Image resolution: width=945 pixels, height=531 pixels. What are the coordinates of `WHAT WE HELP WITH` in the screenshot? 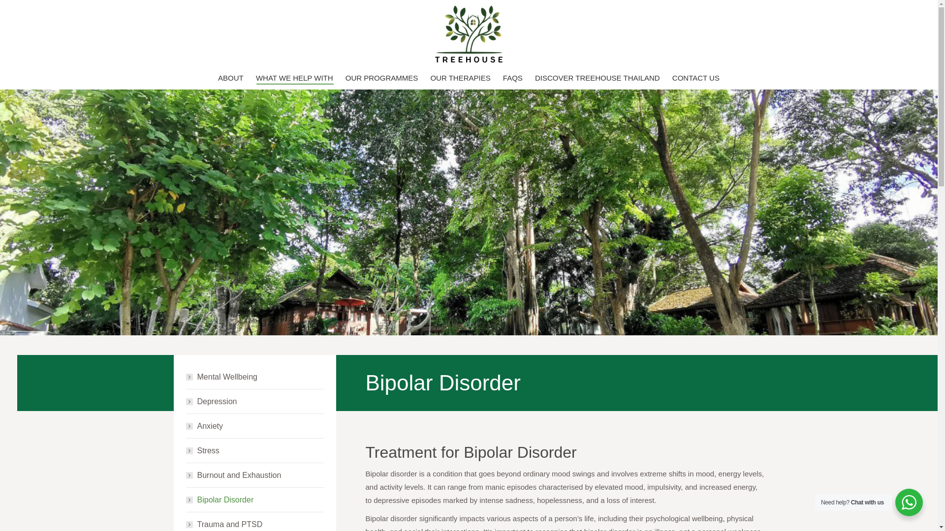 It's located at (294, 78).